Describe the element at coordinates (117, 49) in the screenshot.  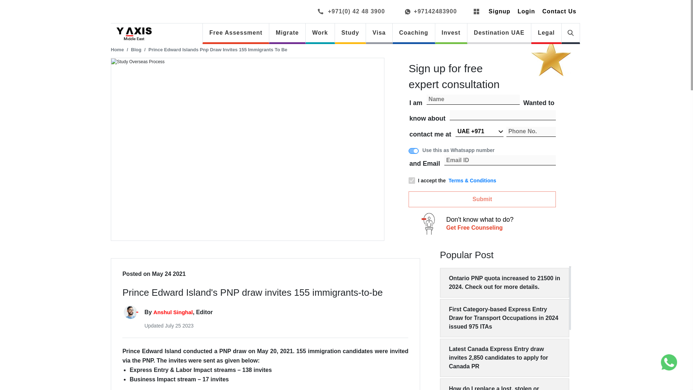
I see `Home` at that location.